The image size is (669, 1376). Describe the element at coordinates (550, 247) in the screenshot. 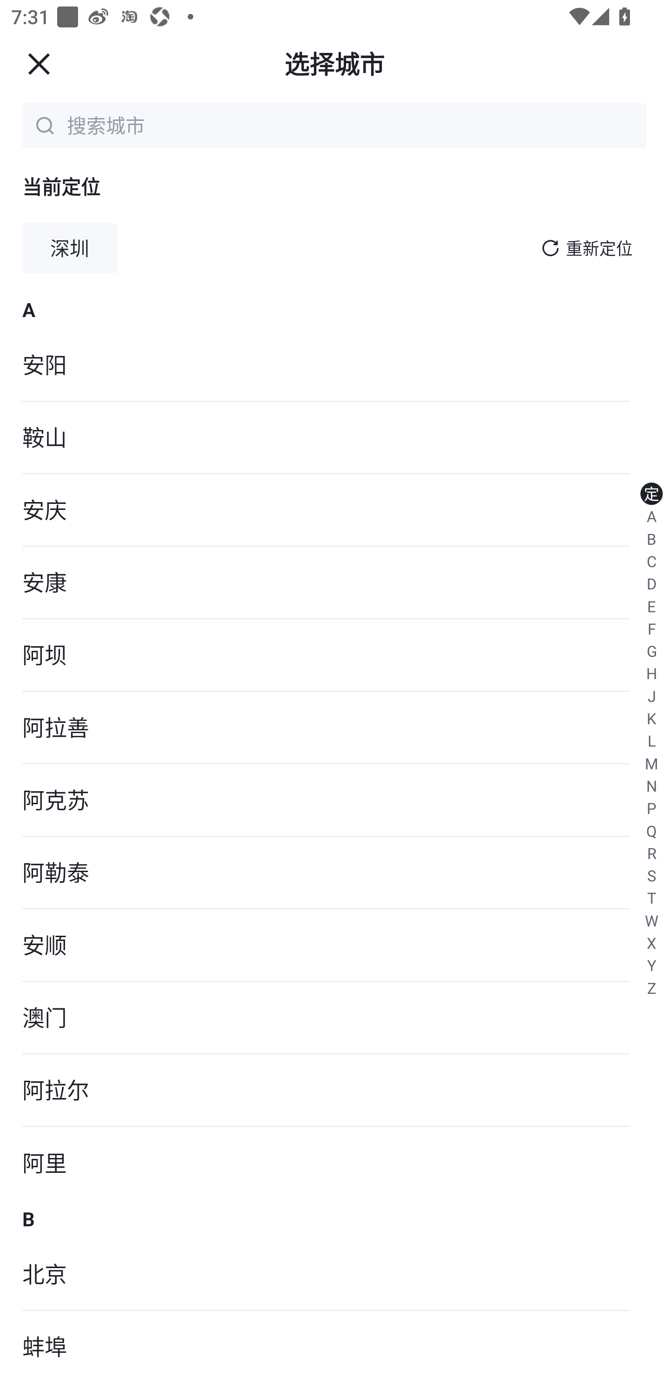

I see `` at that location.